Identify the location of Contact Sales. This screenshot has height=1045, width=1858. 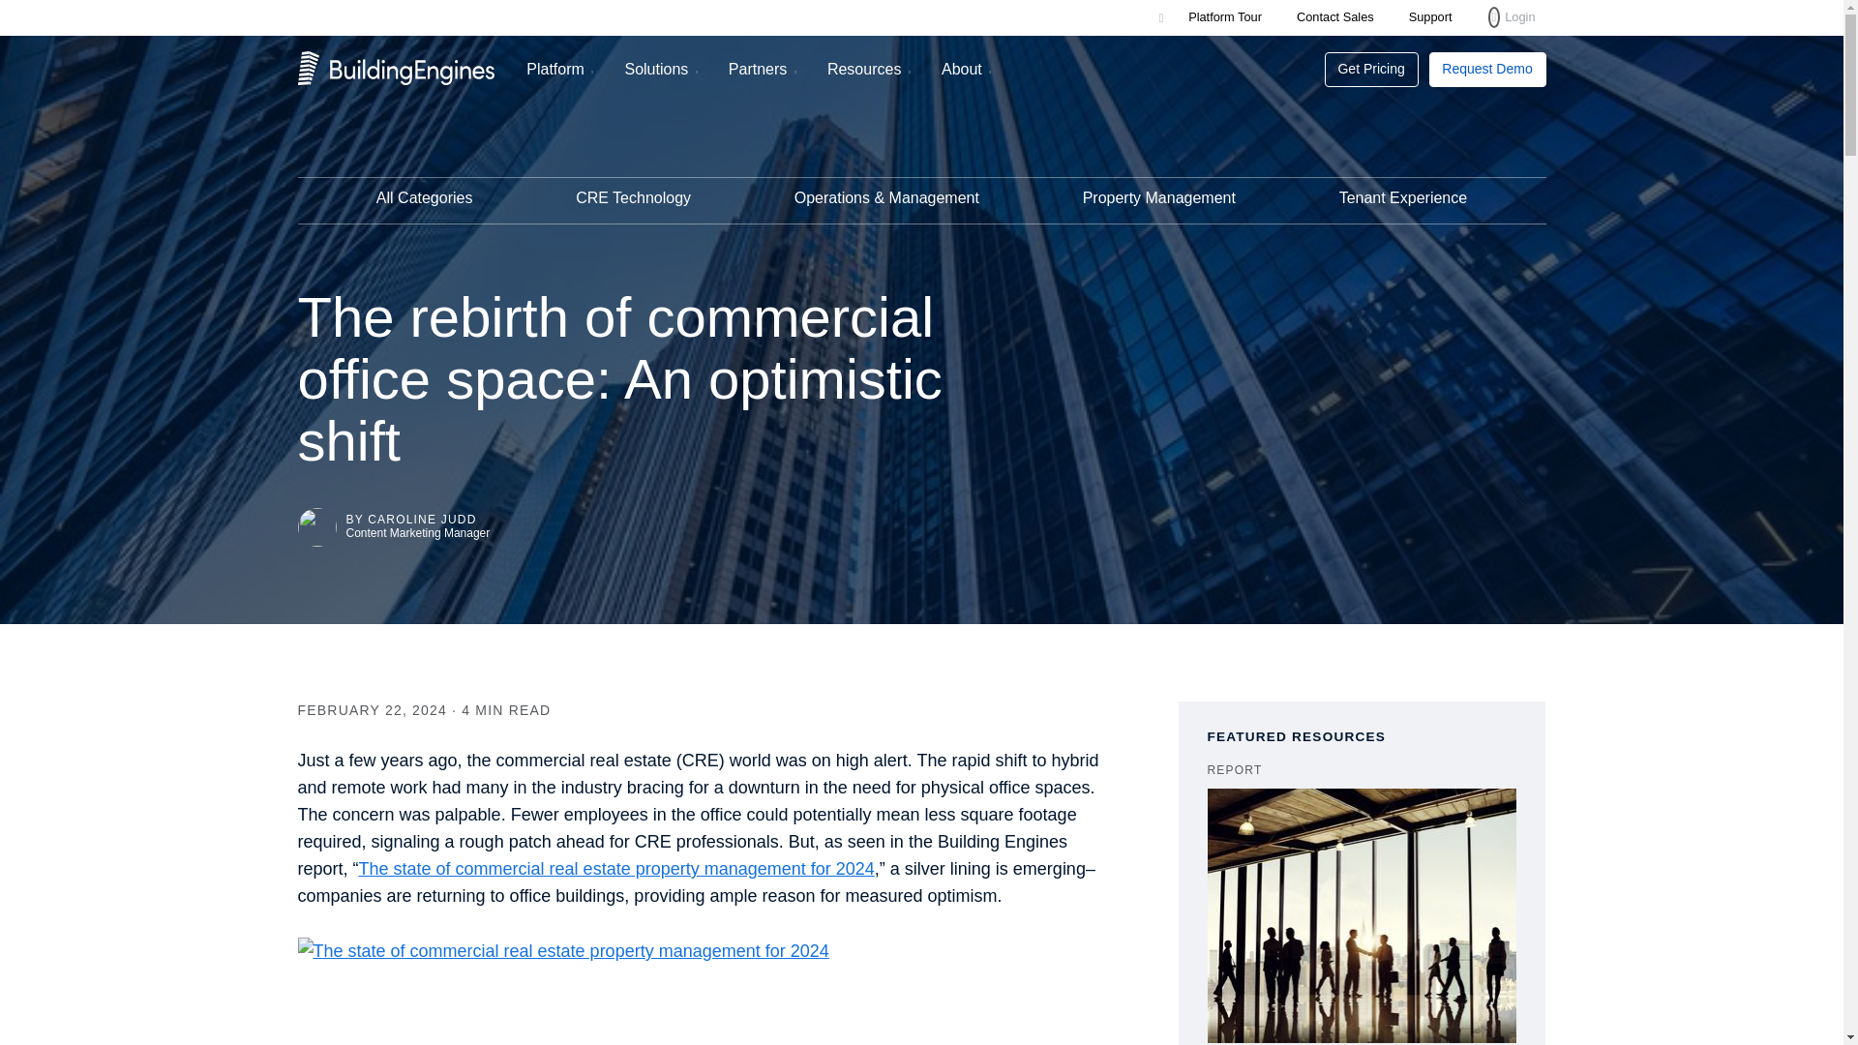
(1335, 15).